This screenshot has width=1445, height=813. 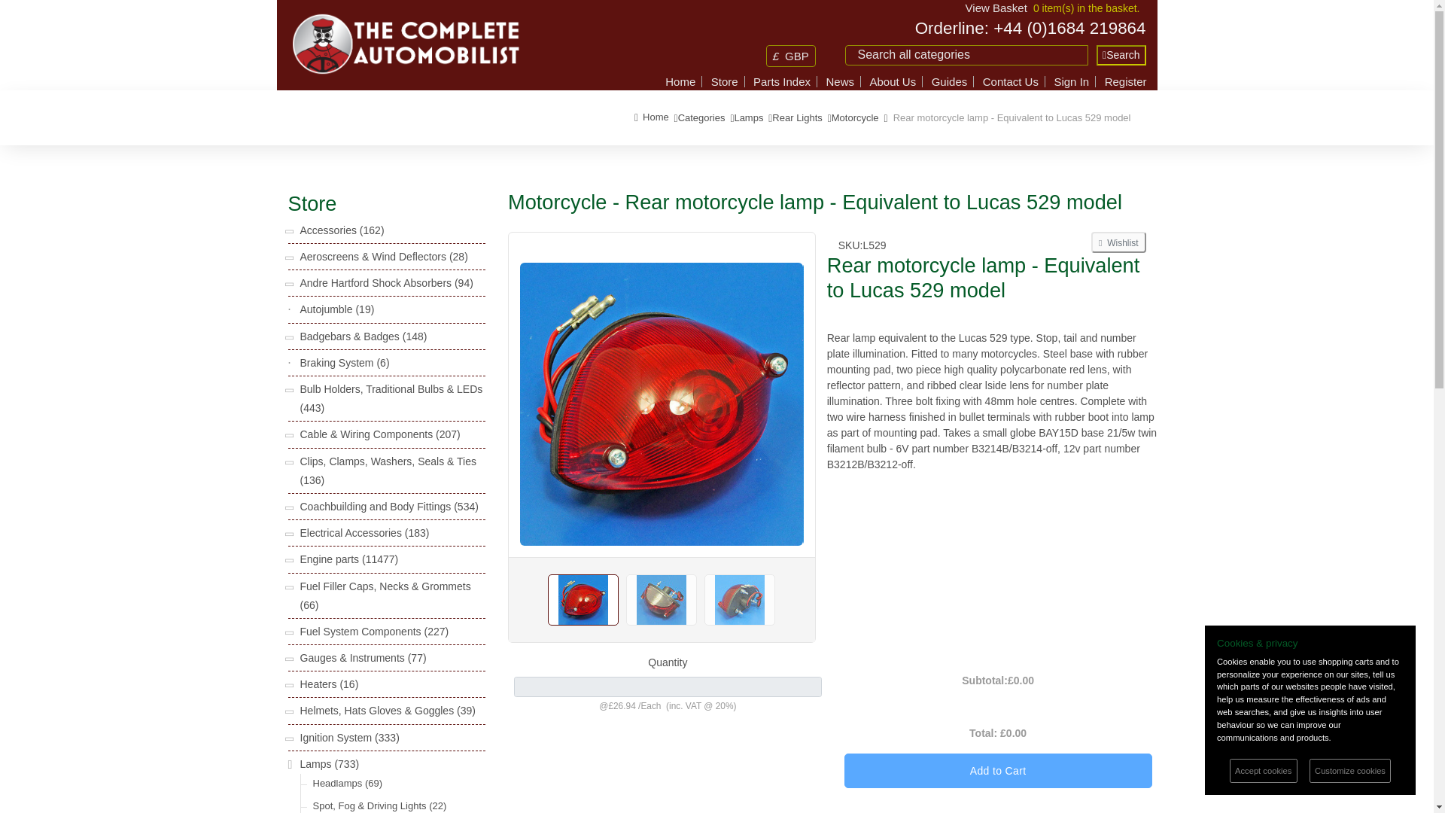 What do you see at coordinates (796, 117) in the screenshot?
I see `Rear Lights - Lamps - Classic Car Parts` at bounding box center [796, 117].